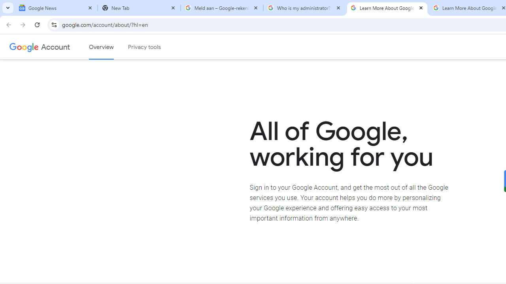 This screenshot has height=284, width=506. I want to click on Privacy tools, so click(145, 47).